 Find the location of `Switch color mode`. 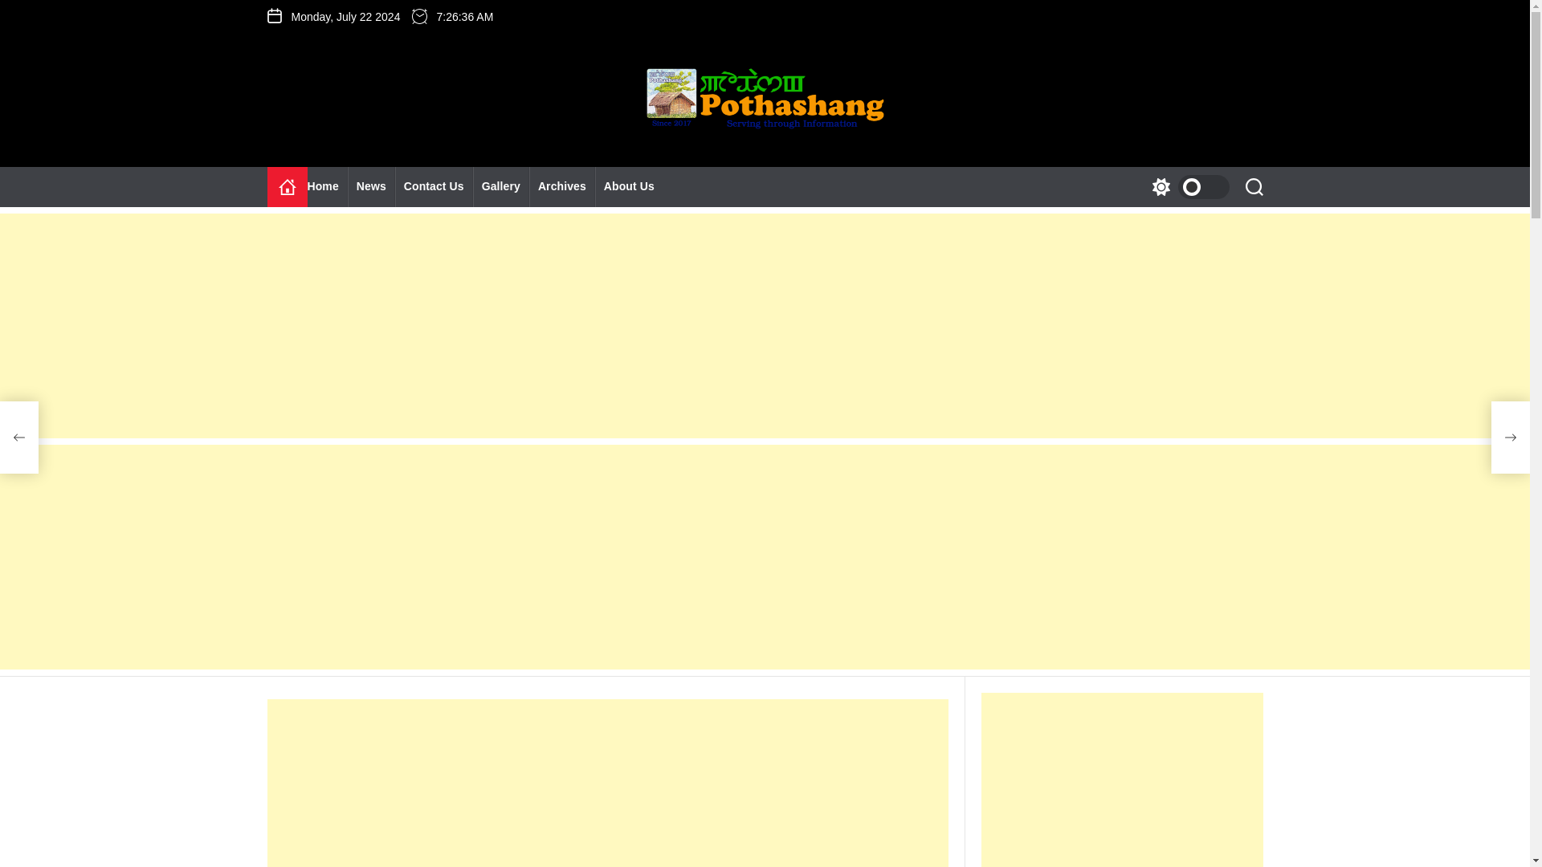

Switch color mode is located at coordinates (1186, 187).